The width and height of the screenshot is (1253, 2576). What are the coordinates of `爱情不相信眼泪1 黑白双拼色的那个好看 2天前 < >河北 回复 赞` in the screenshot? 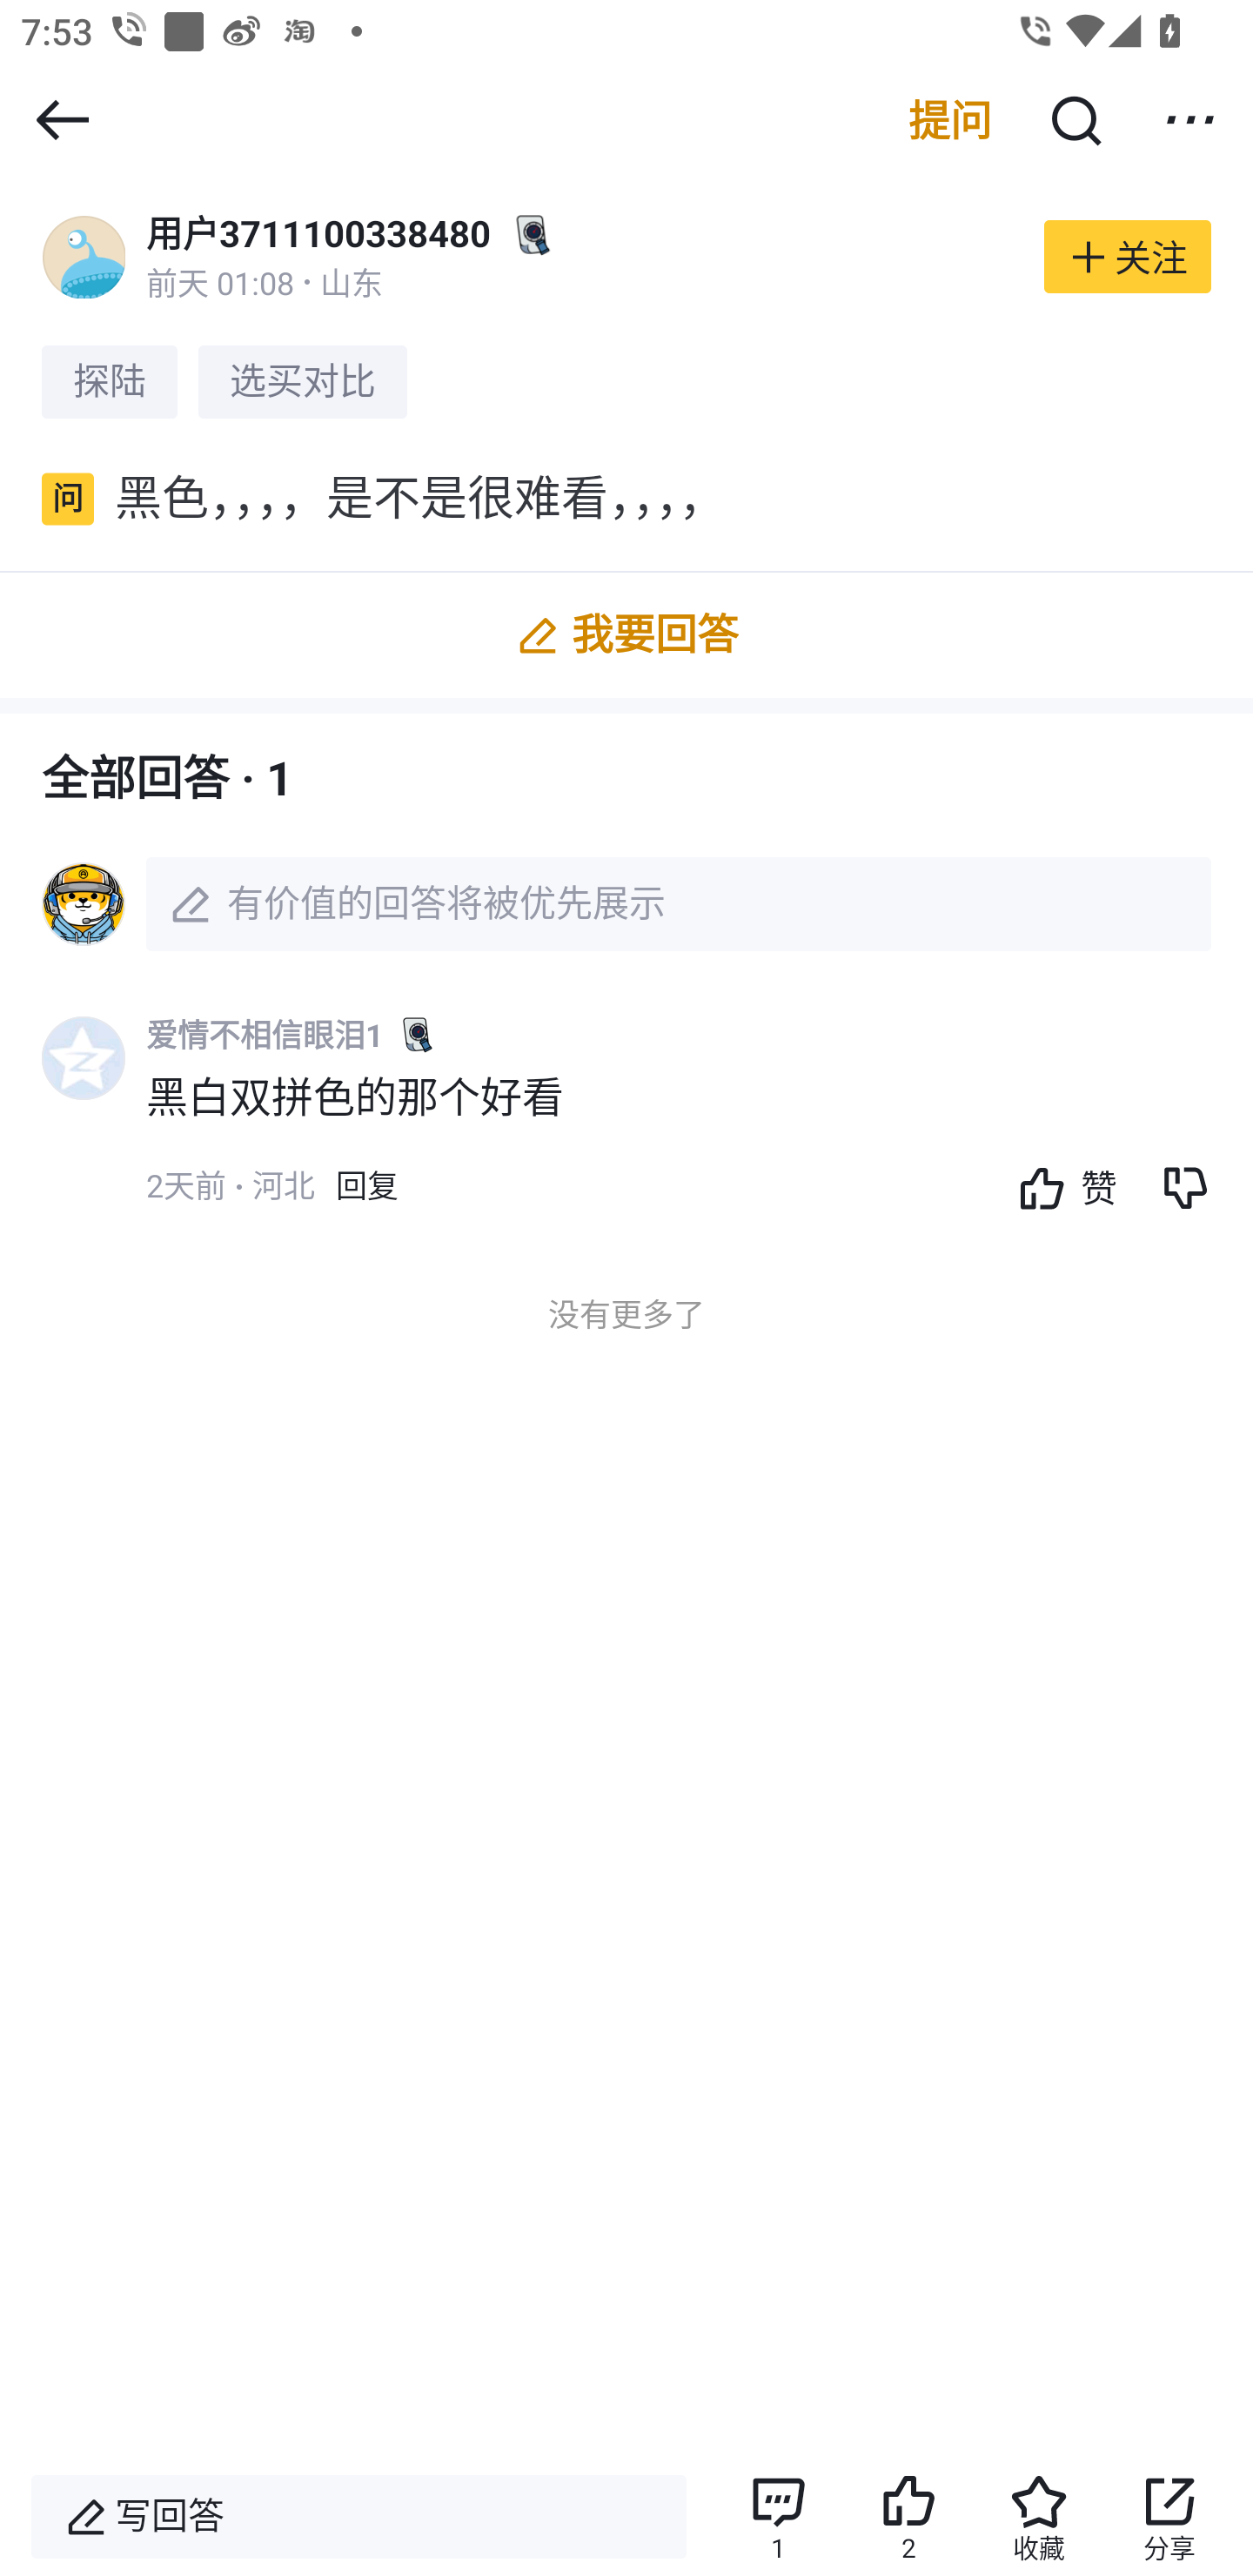 It's located at (700, 1130).